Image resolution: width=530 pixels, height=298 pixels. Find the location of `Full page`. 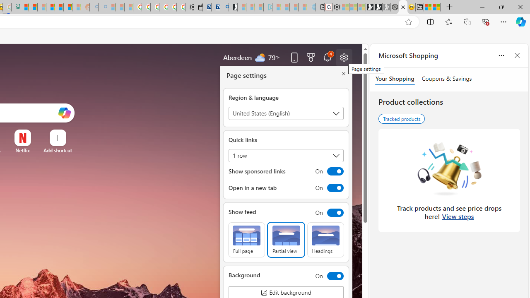

Full page is located at coordinates (246, 240).